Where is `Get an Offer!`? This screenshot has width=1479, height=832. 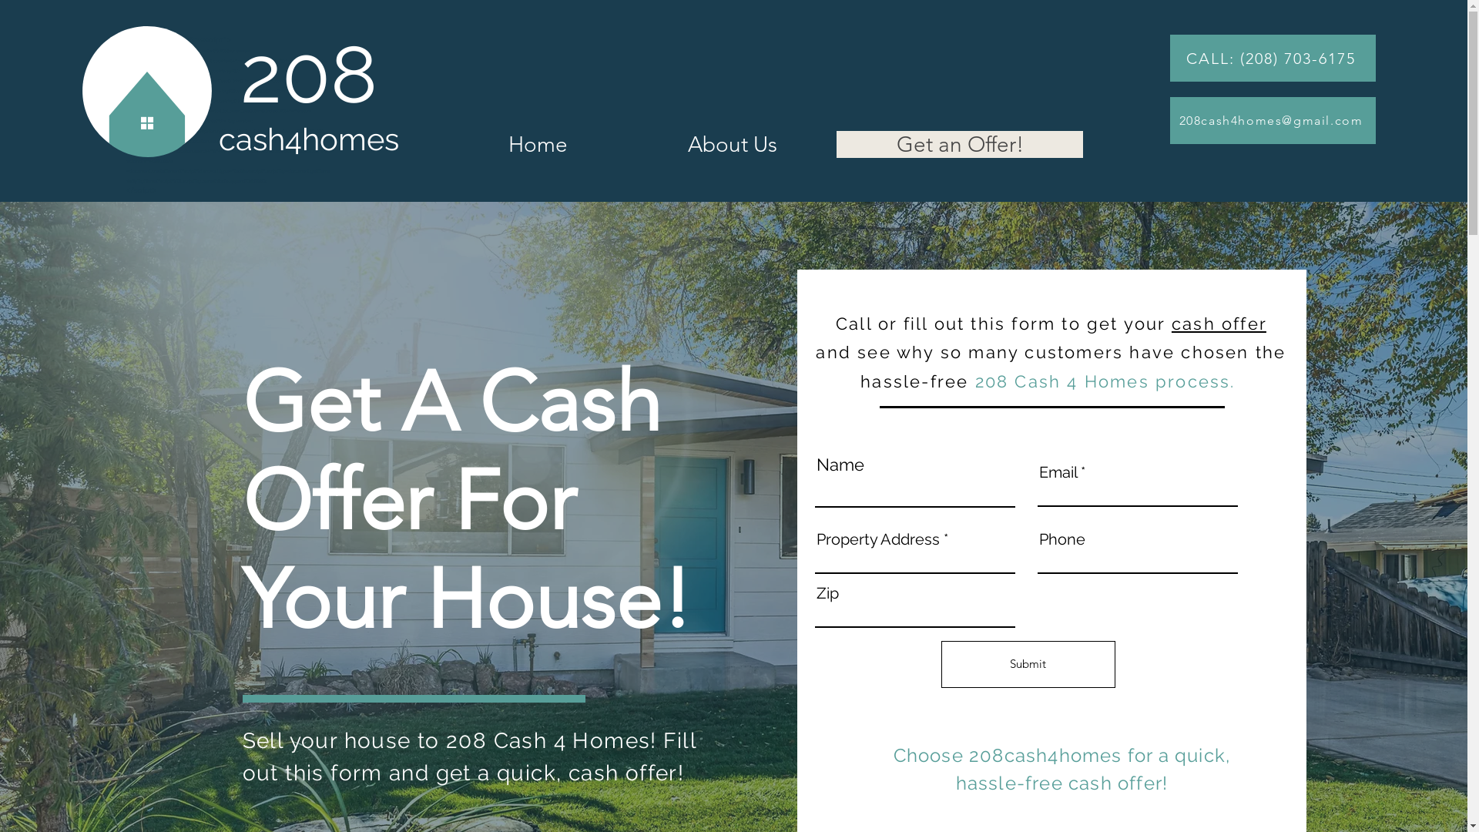 Get an Offer! is located at coordinates (960, 145).